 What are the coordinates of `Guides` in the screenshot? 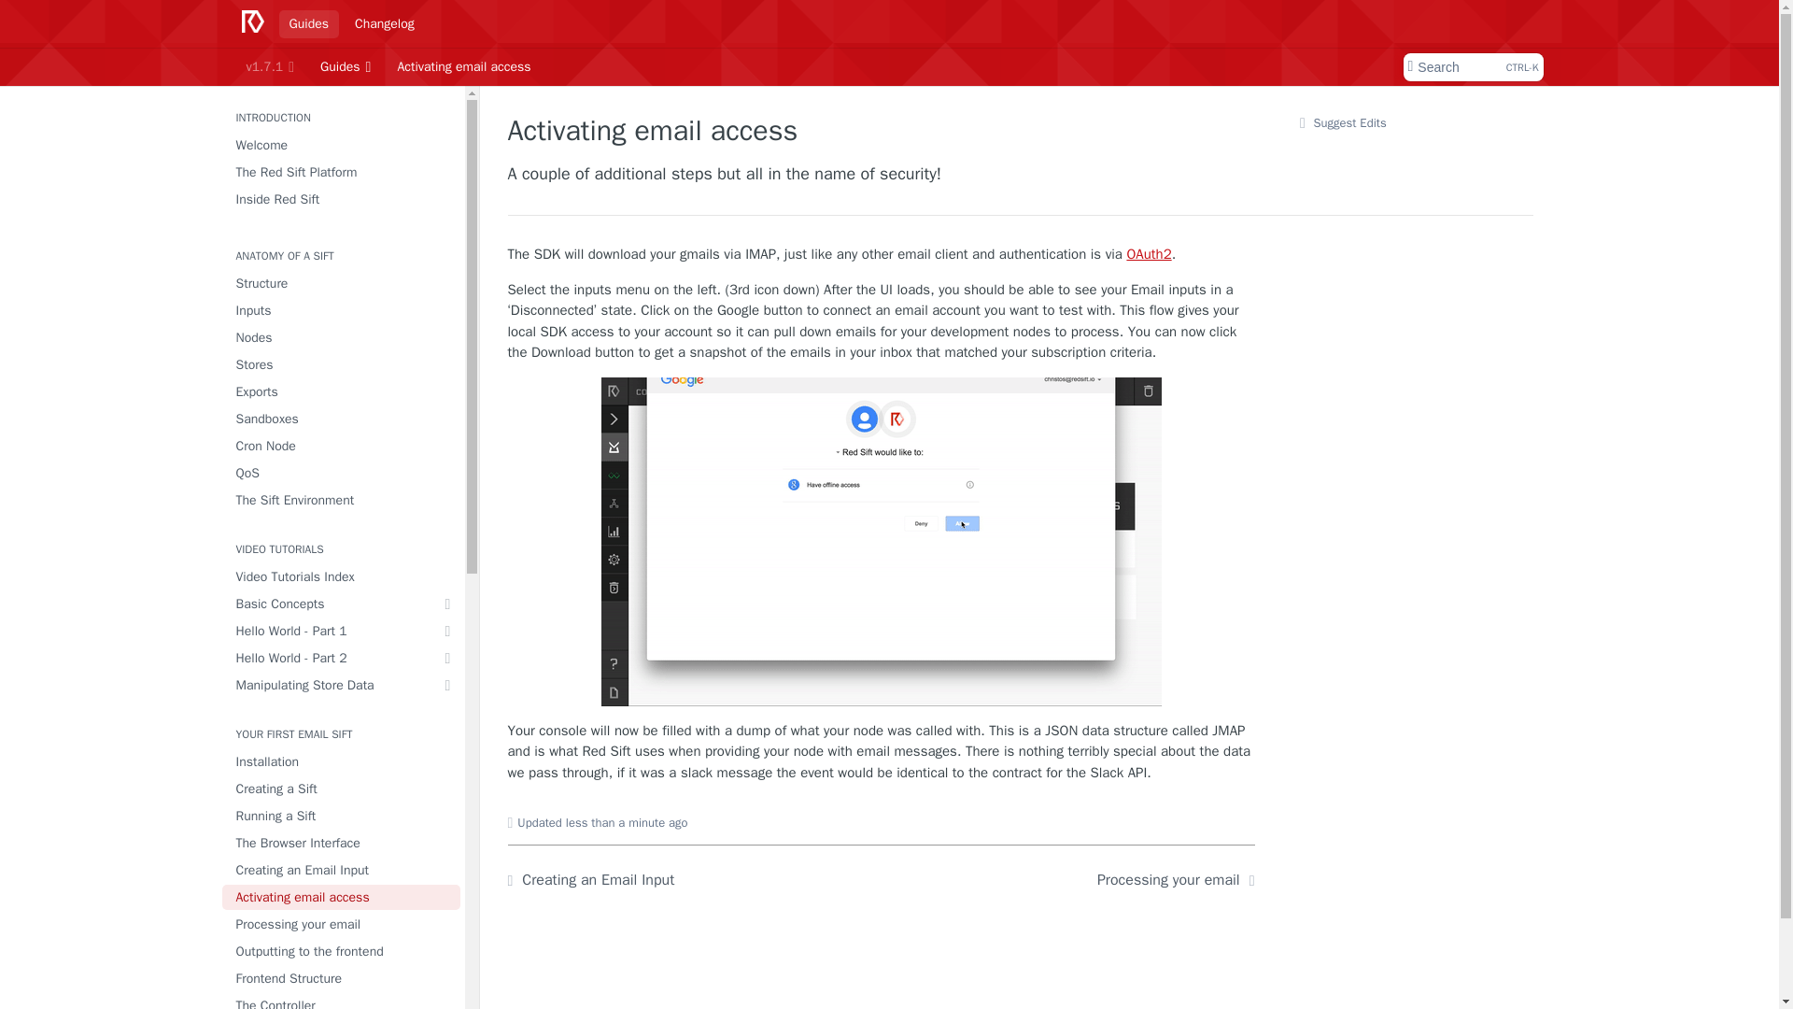 It's located at (308, 22).